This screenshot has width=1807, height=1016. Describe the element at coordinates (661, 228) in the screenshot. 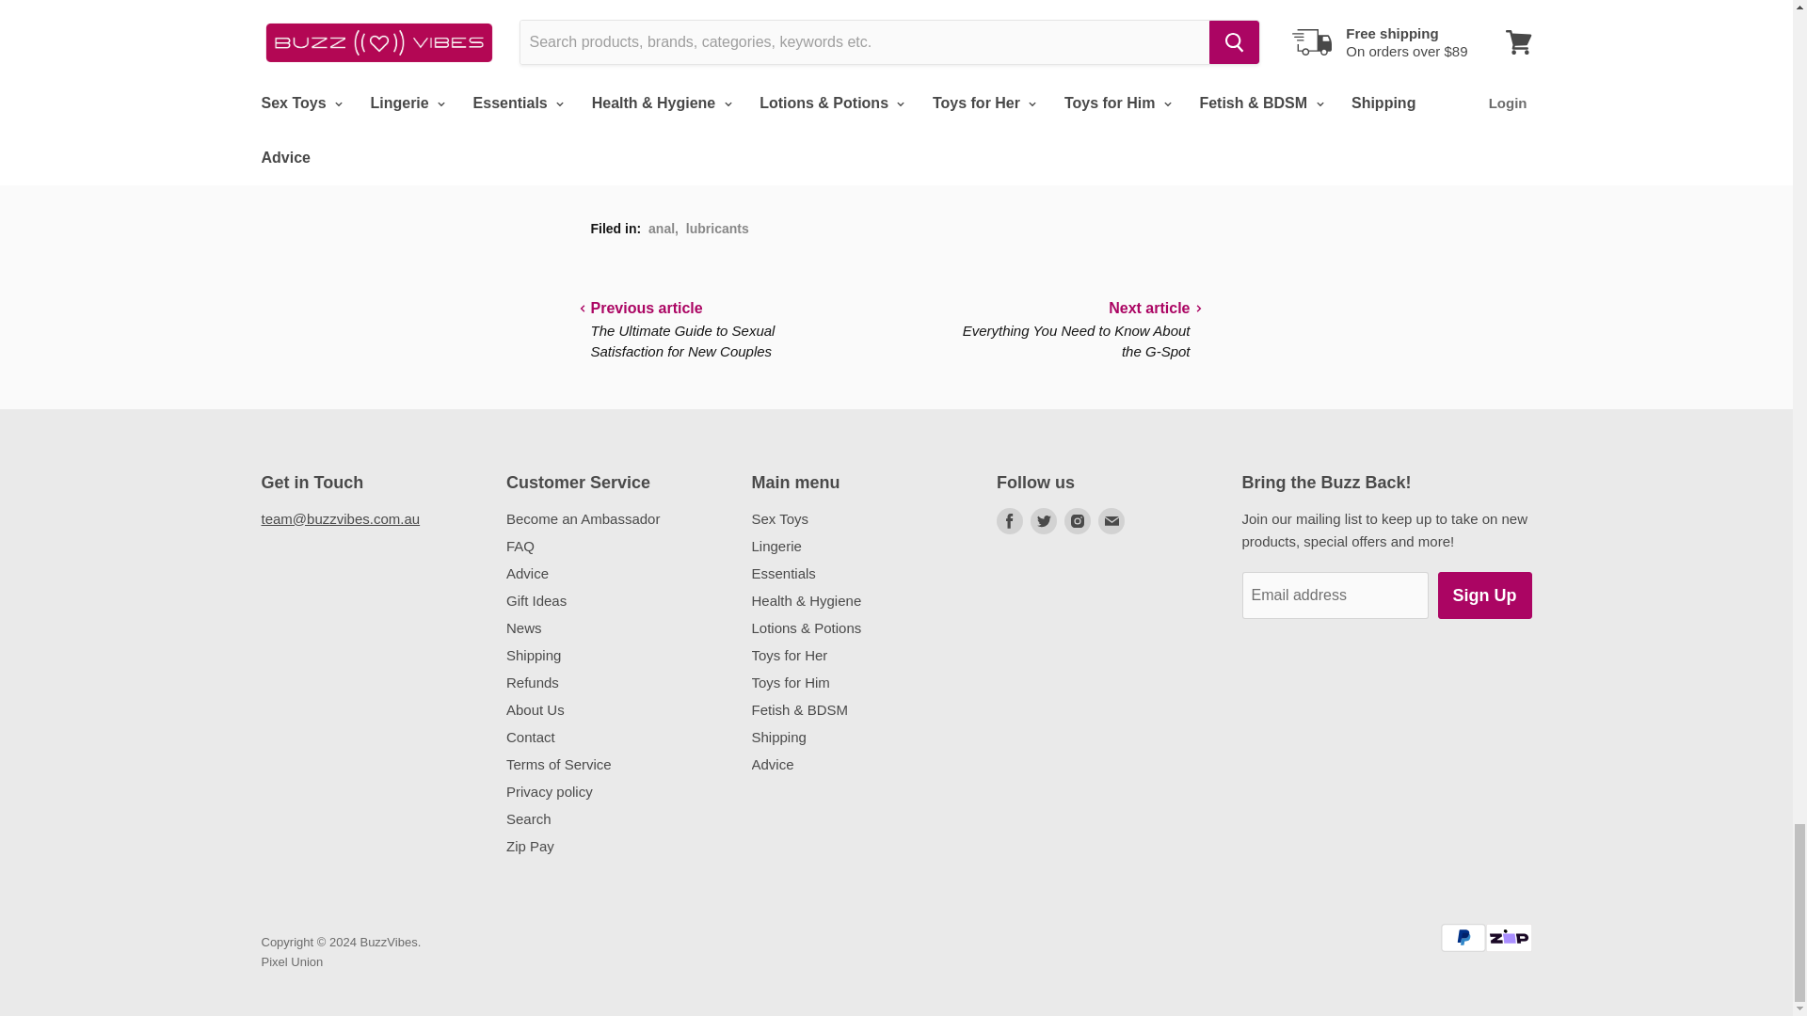

I see `Show articles tagged anal` at that location.